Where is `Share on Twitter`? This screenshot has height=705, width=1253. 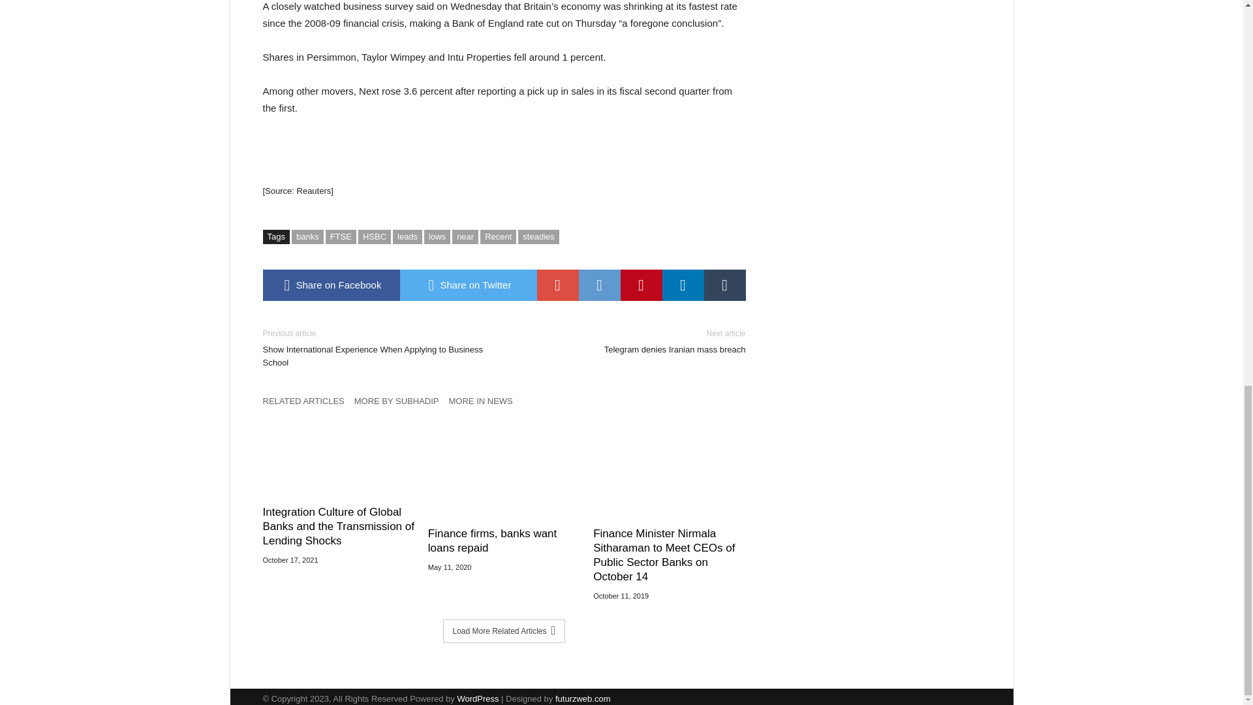
Share on Twitter is located at coordinates (467, 285).